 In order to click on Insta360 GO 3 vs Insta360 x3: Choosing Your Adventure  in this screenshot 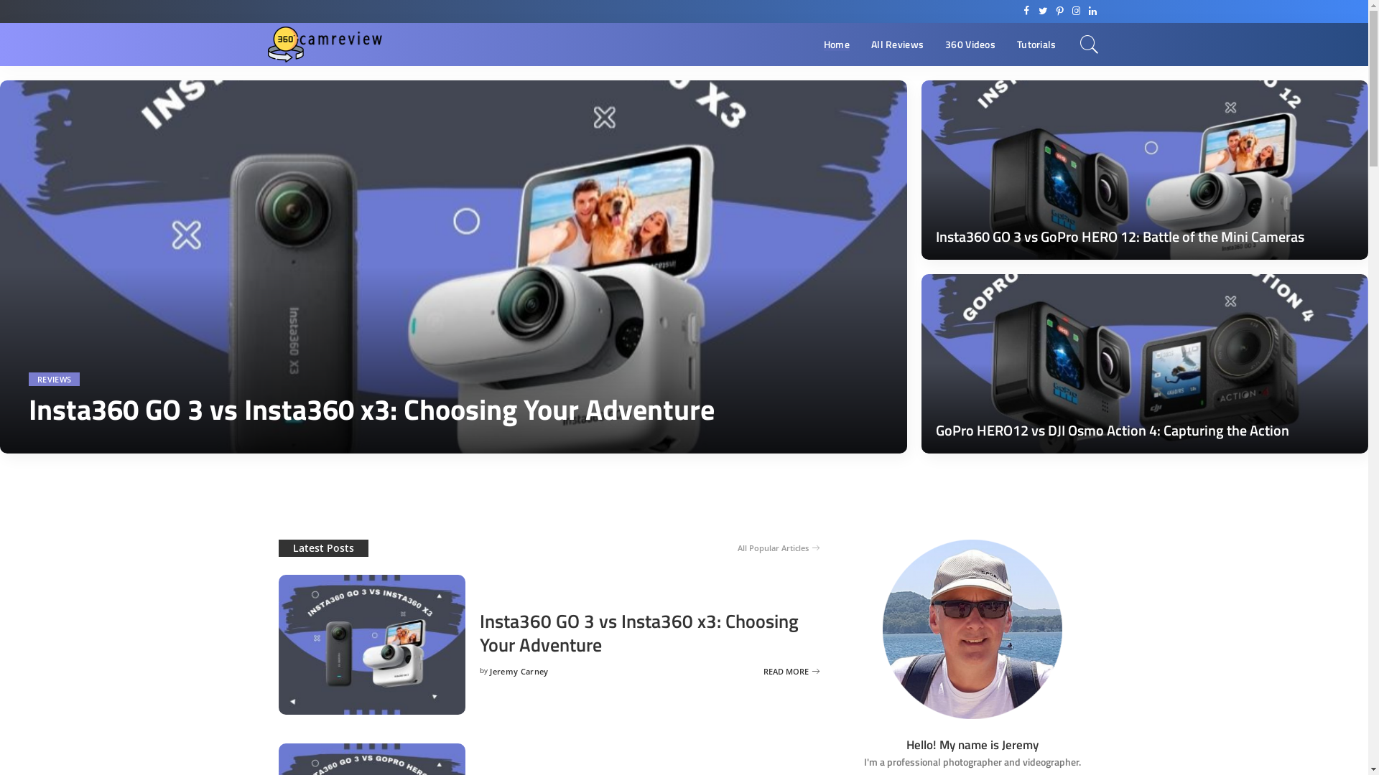, I will do `click(639, 633)`.